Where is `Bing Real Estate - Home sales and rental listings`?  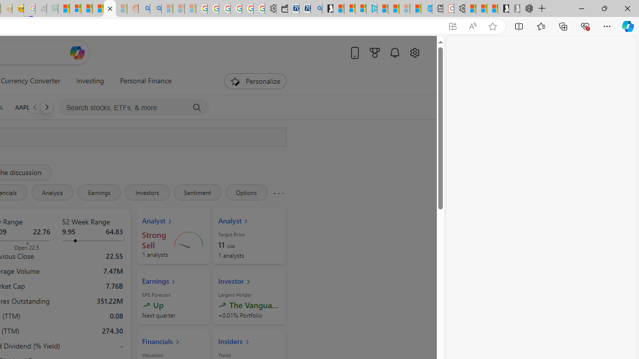 Bing Real Estate - Home sales and rental listings is located at coordinates (317, 9).